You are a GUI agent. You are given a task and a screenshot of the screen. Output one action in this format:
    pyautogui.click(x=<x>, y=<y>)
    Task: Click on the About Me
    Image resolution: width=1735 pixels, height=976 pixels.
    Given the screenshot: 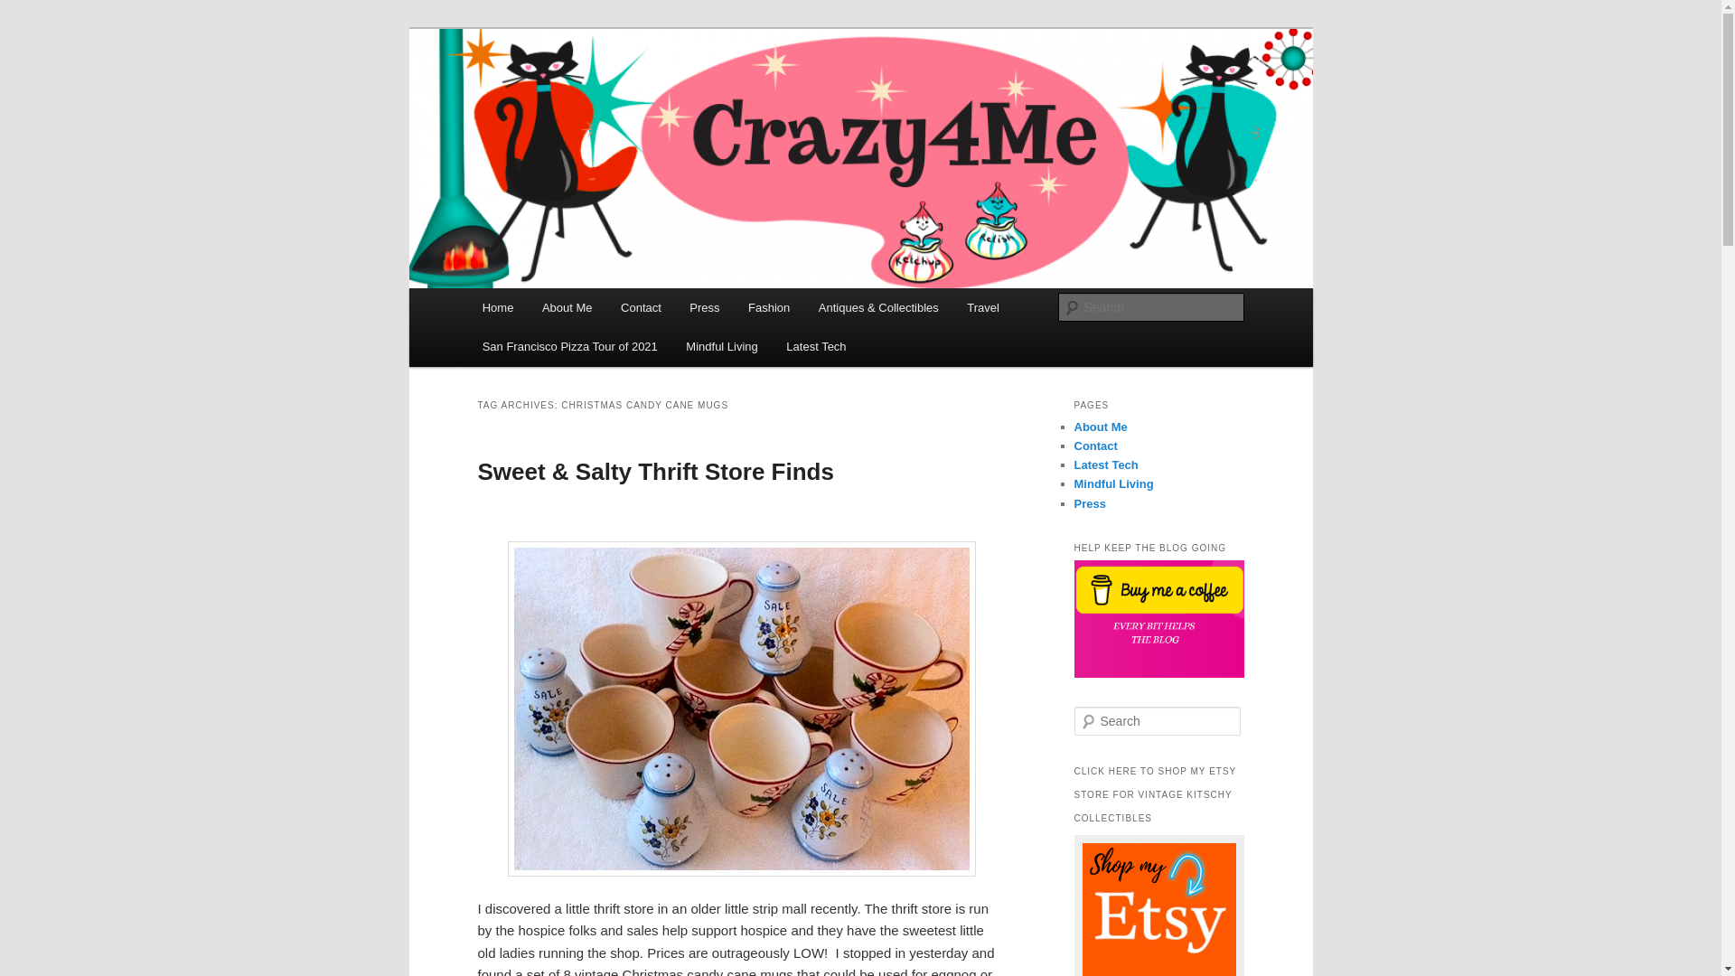 What is the action you would take?
    pyautogui.click(x=1100, y=427)
    